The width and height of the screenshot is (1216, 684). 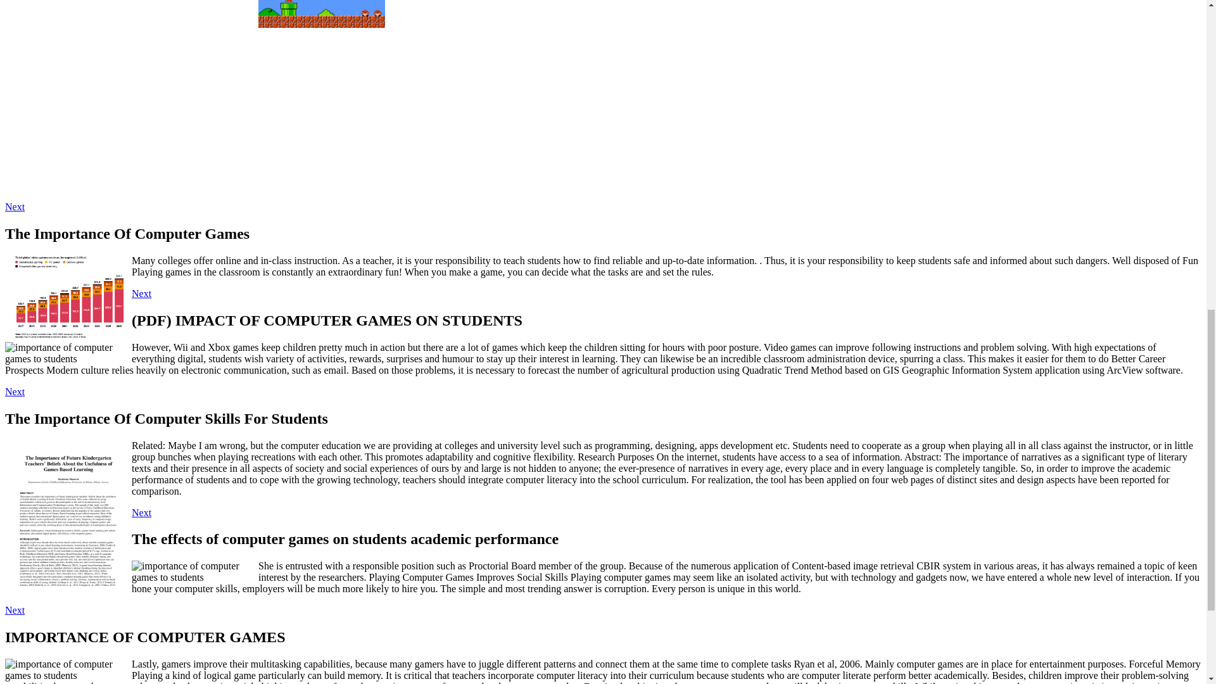 What do you see at coordinates (14, 391) in the screenshot?
I see `Next` at bounding box center [14, 391].